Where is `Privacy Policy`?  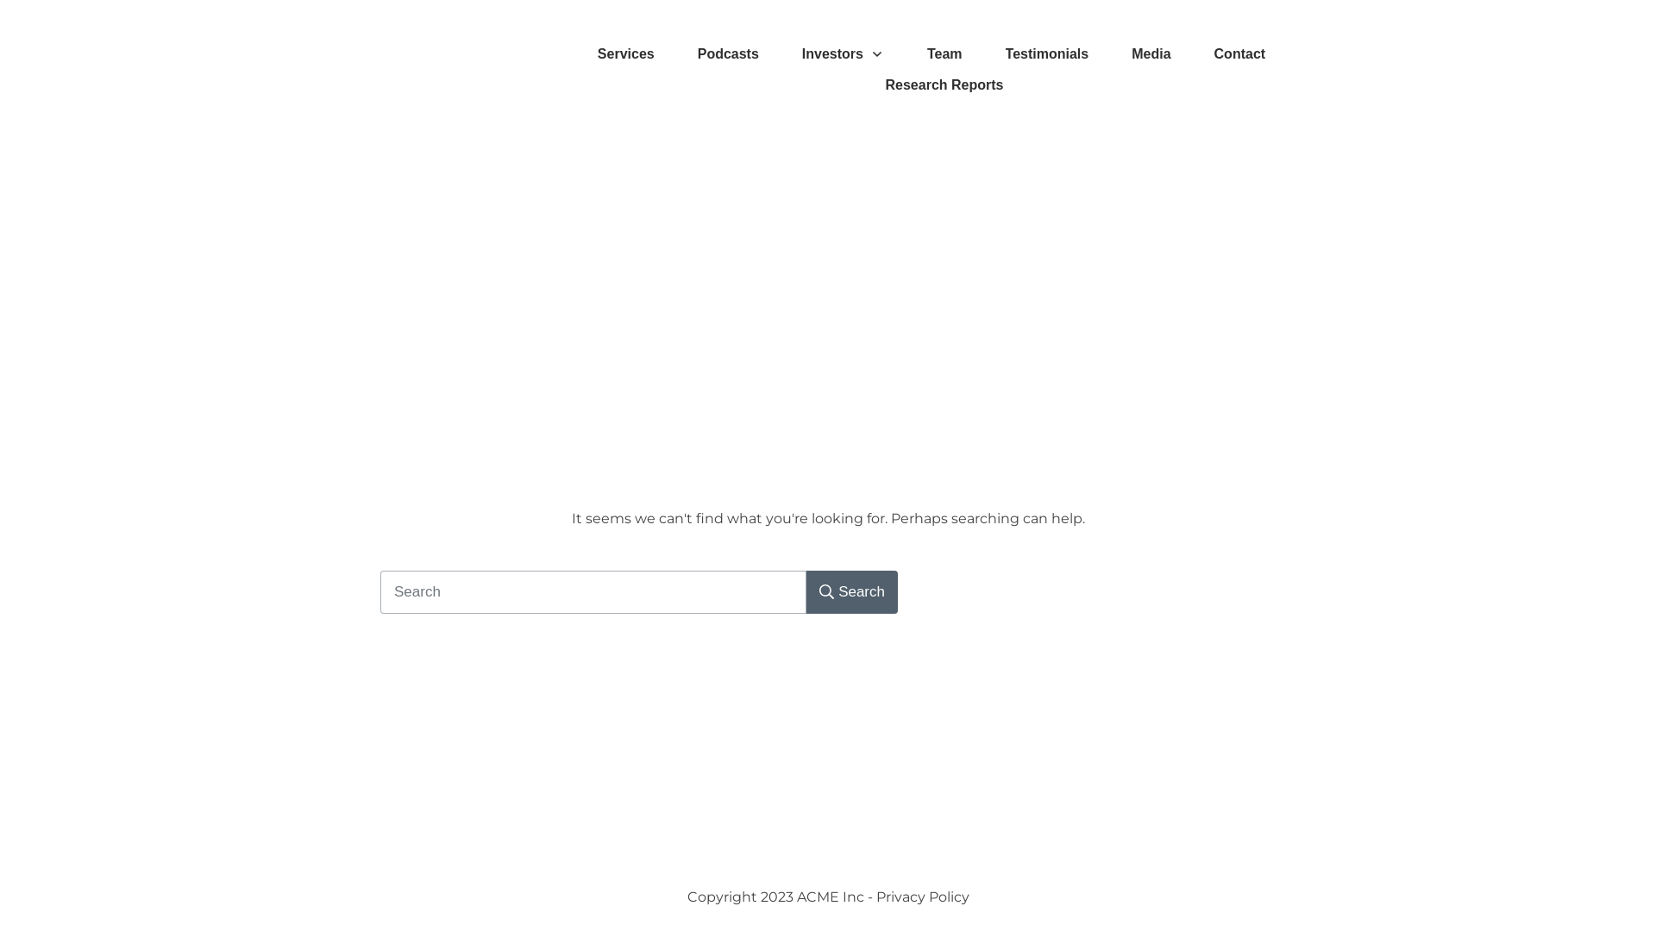
Privacy Policy is located at coordinates (923, 897).